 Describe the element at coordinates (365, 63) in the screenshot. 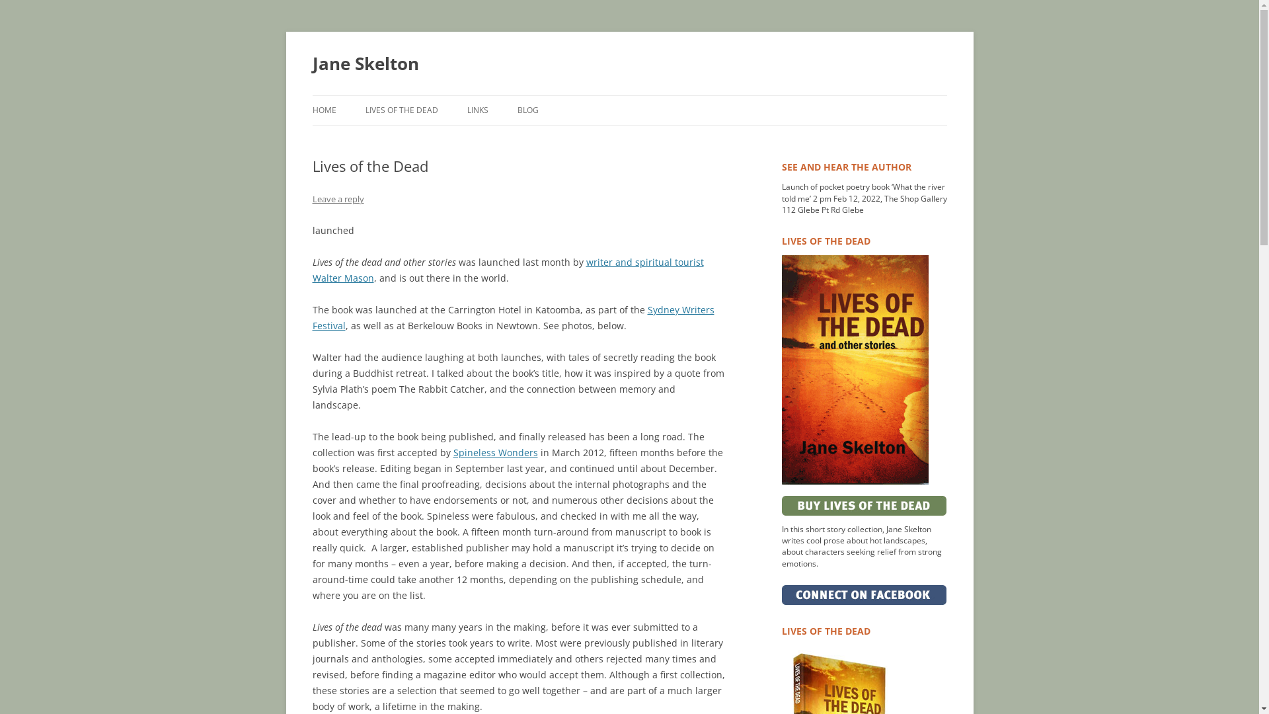

I see `Jane Skelton` at that location.